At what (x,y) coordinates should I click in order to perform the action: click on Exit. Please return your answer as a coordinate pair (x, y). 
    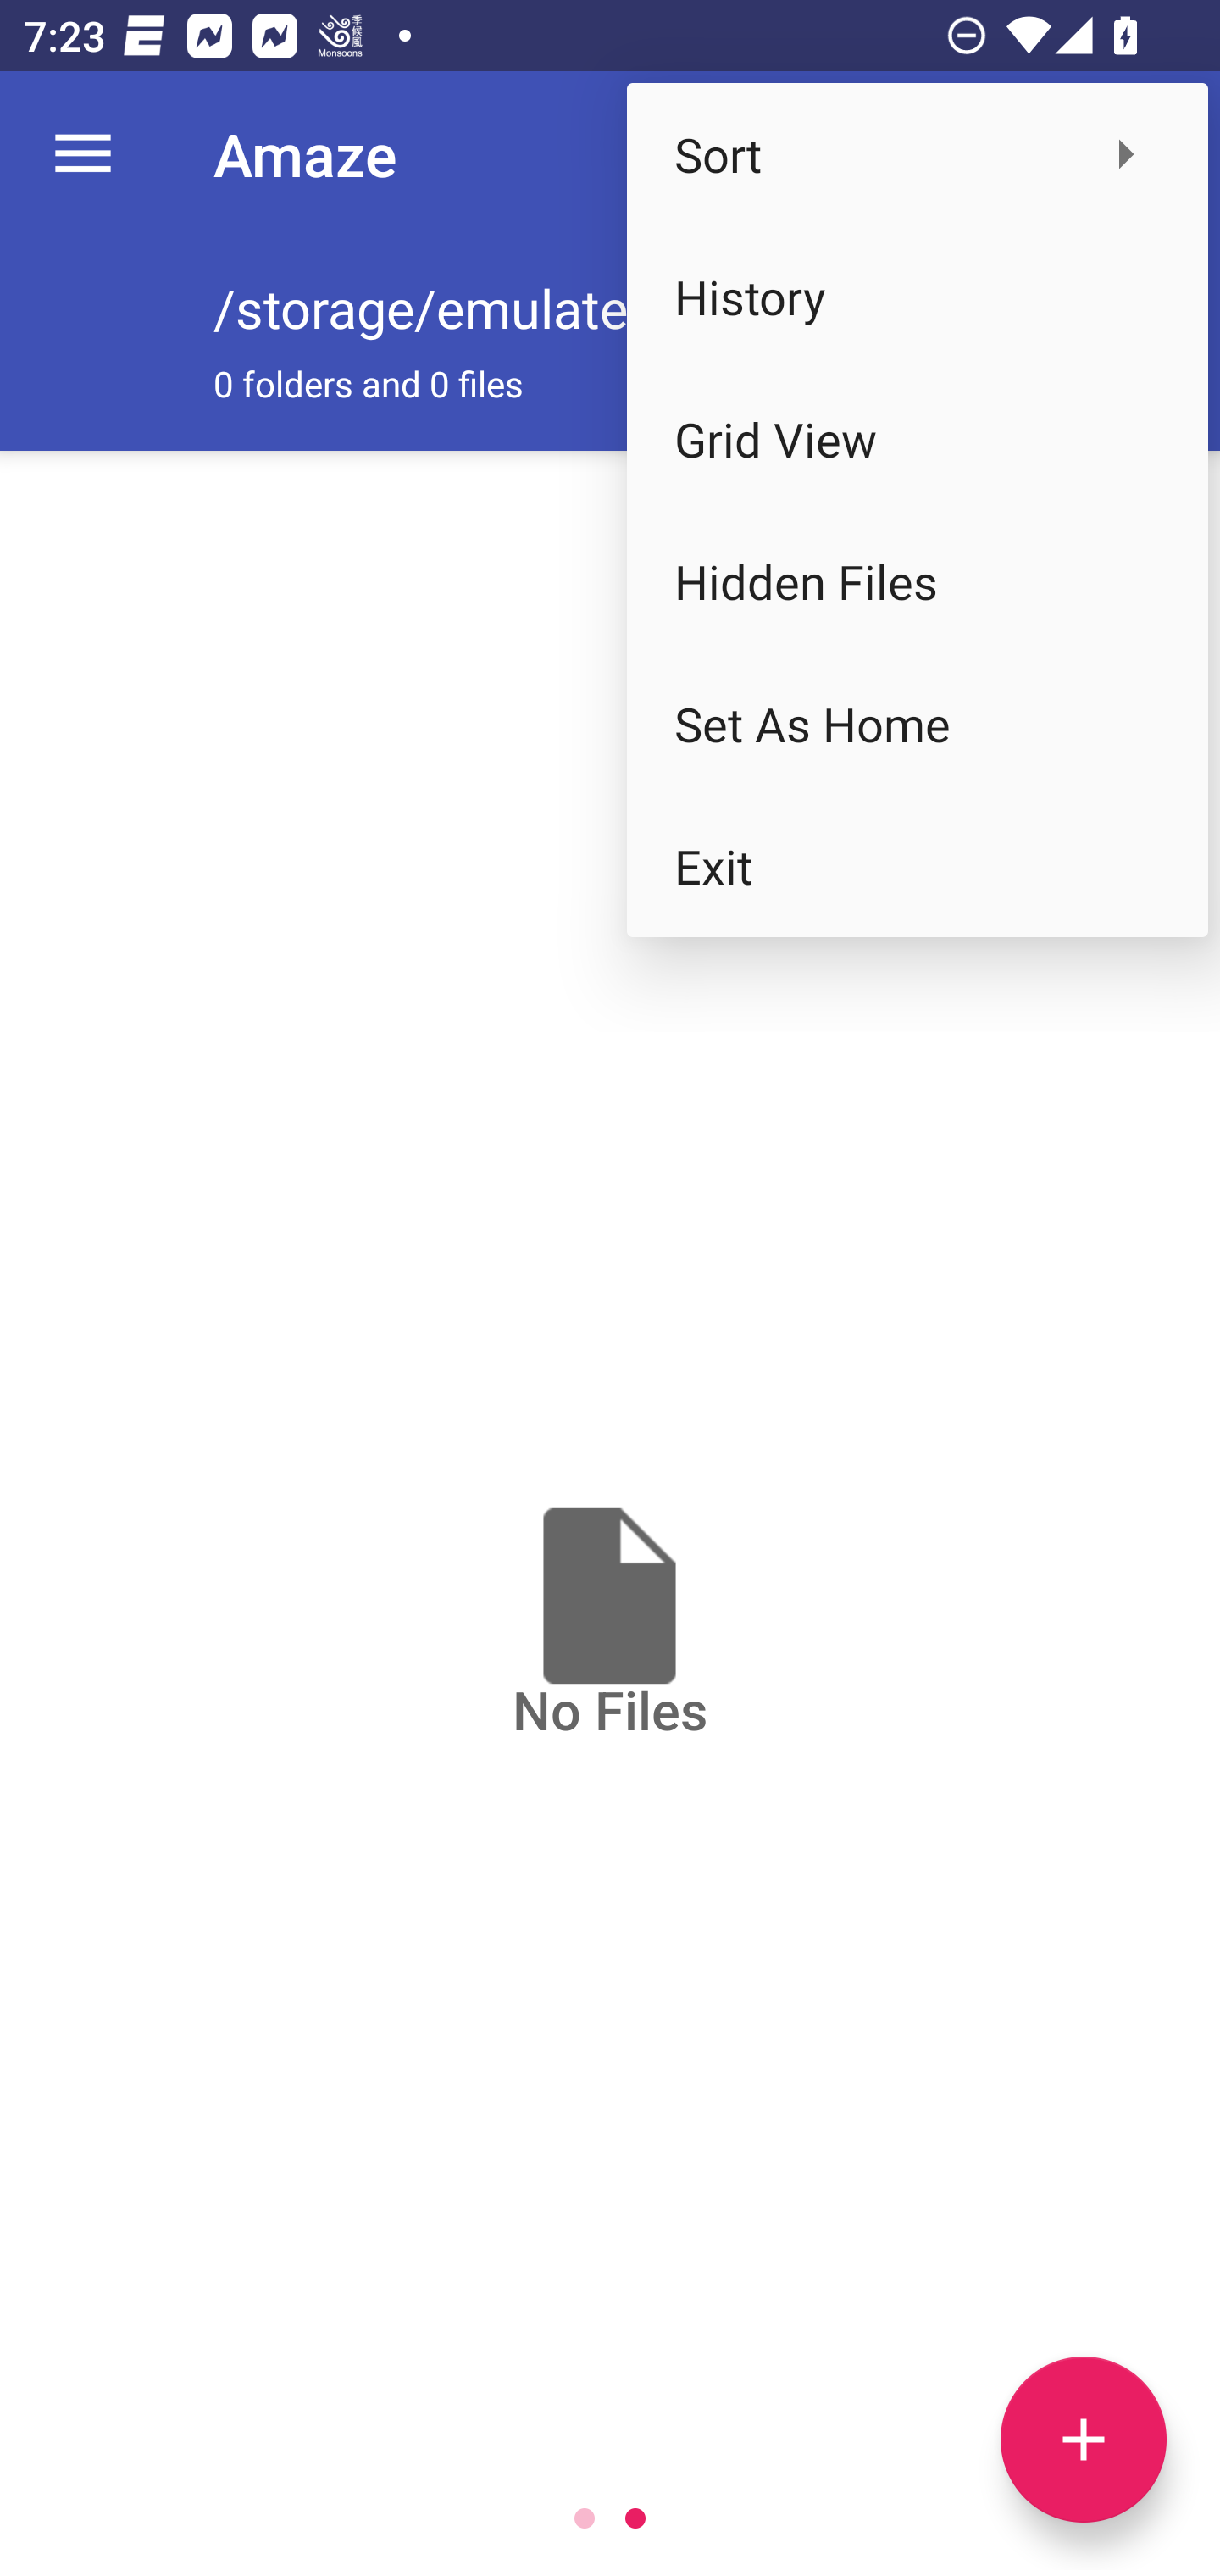
    Looking at the image, I should click on (917, 866).